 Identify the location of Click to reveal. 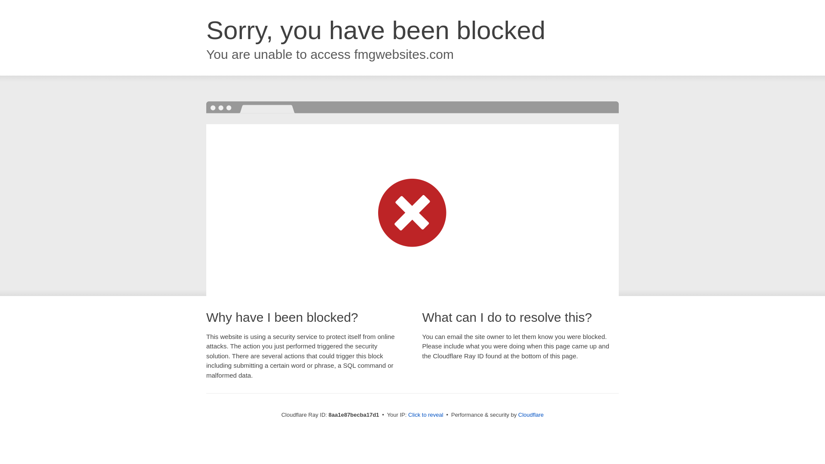
(426, 415).